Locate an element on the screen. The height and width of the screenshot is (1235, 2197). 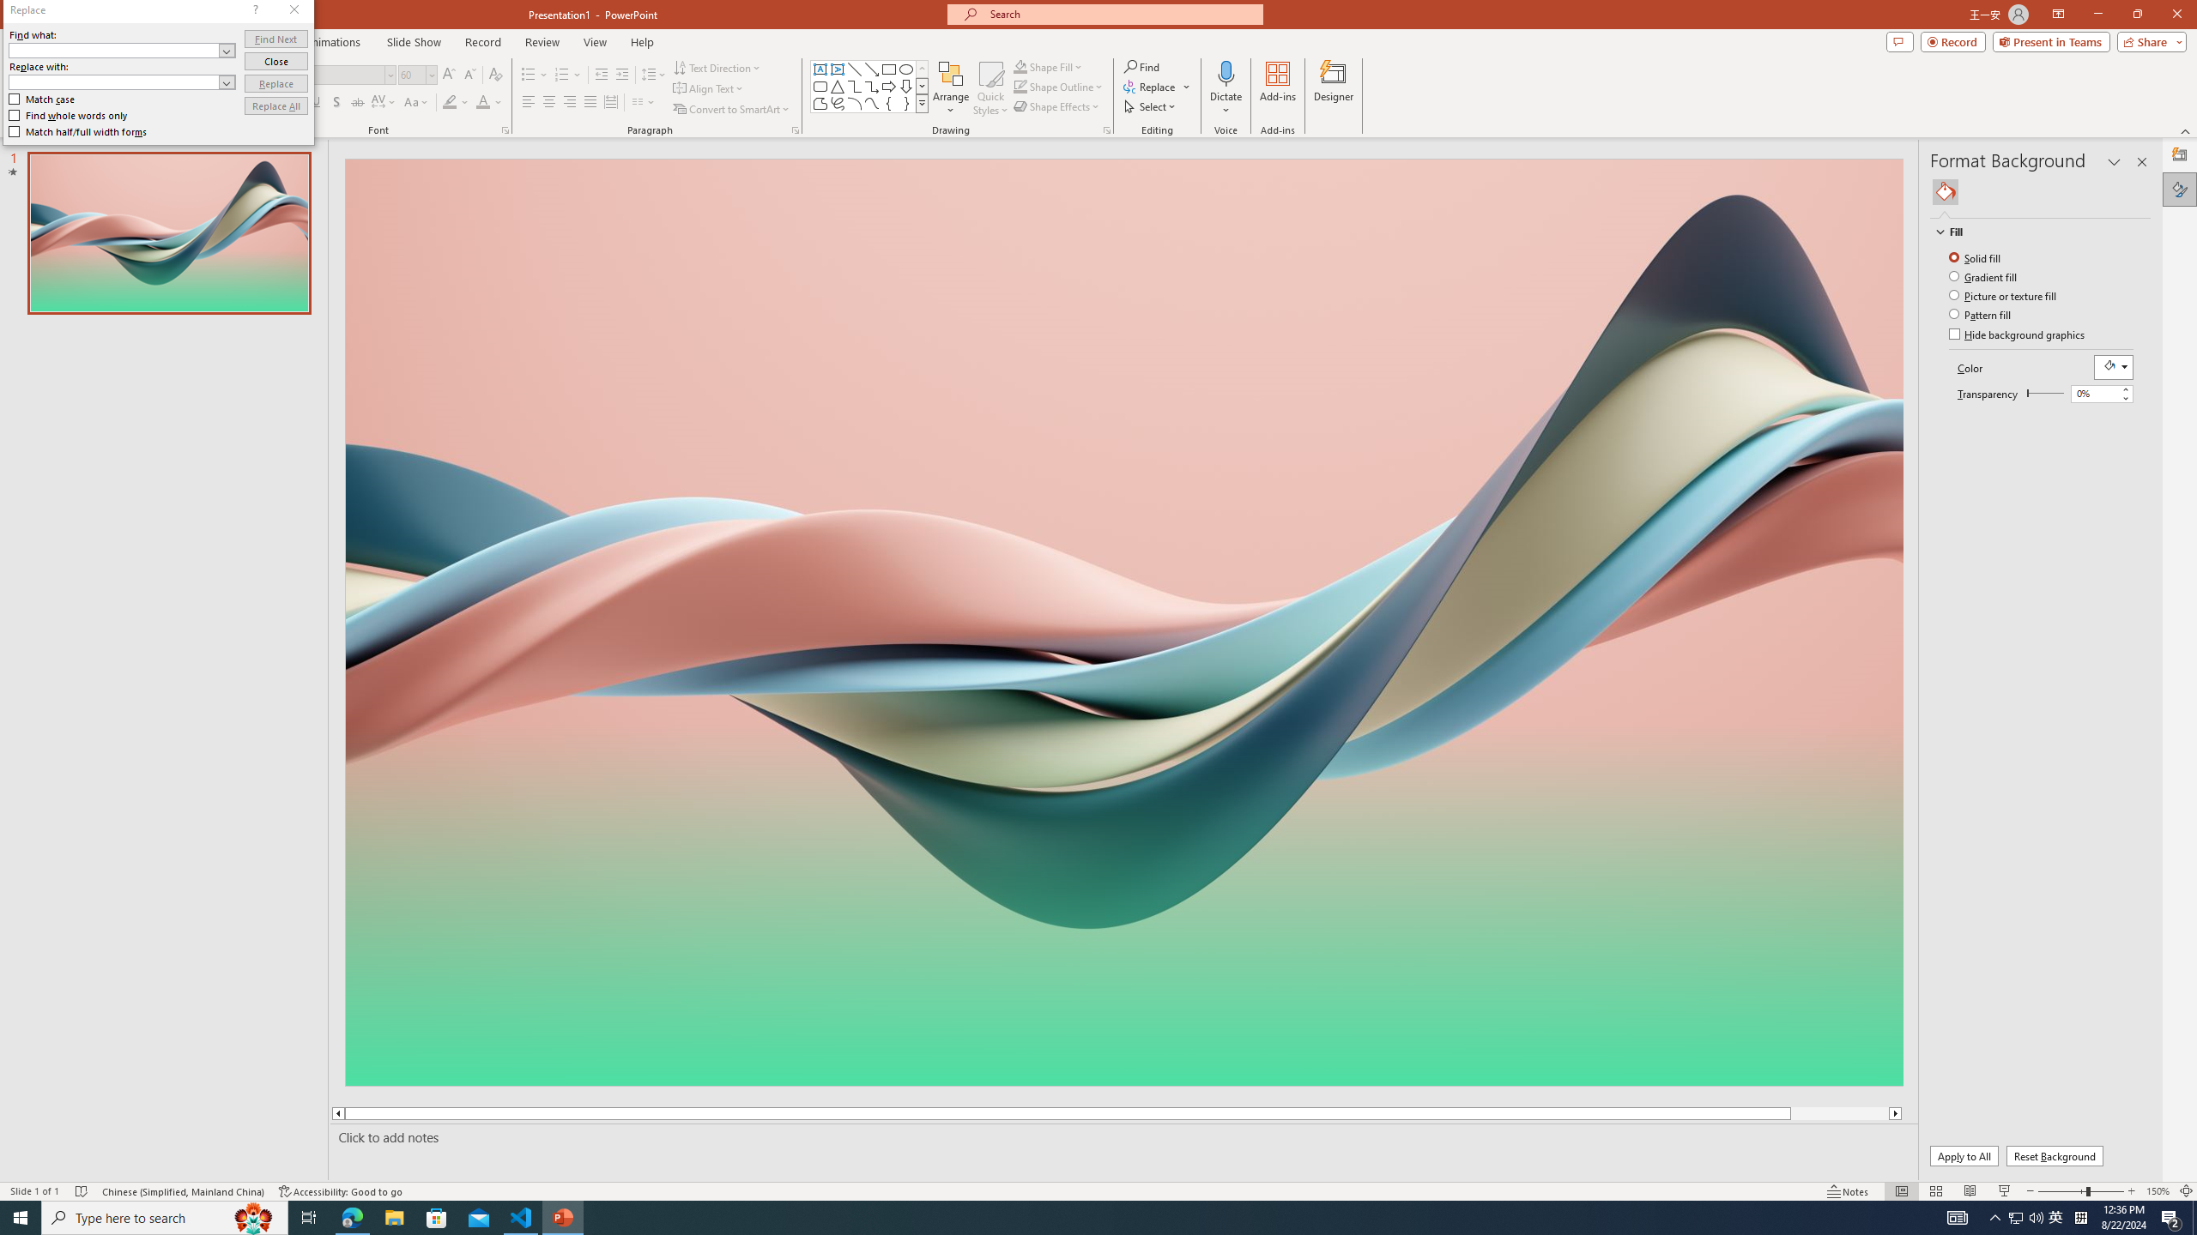
Reset Background is located at coordinates (2054, 1156).